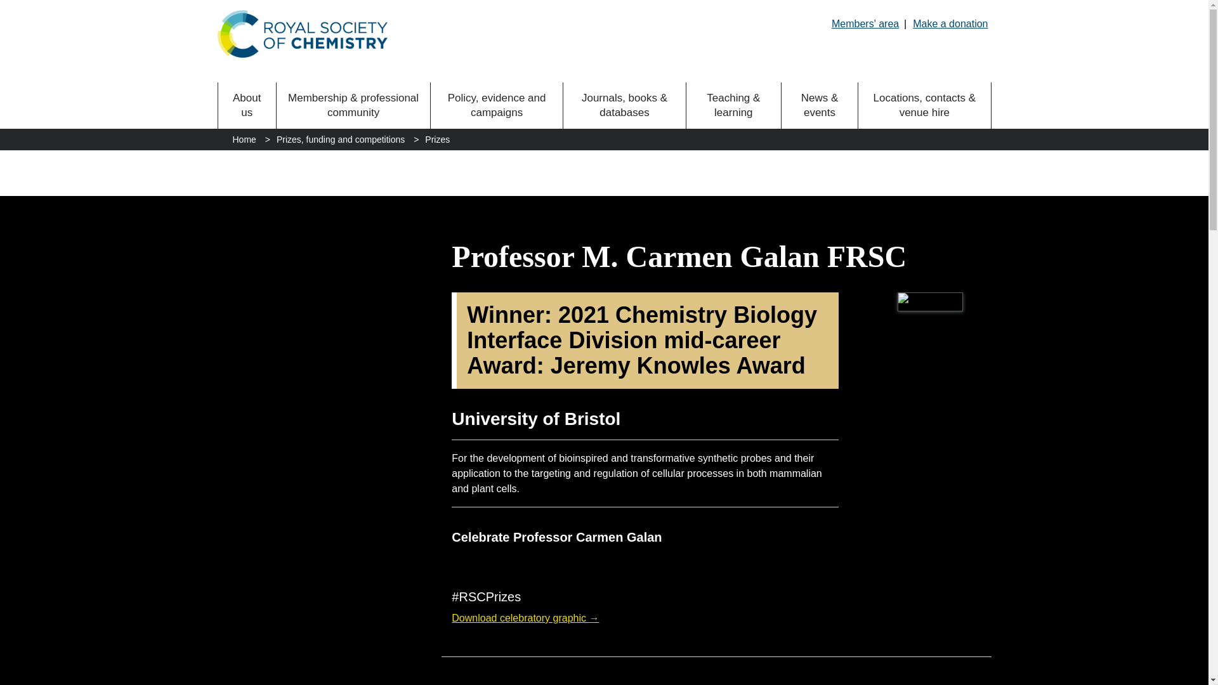 Image resolution: width=1218 pixels, height=685 pixels. I want to click on Members' area, so click(865, 23).